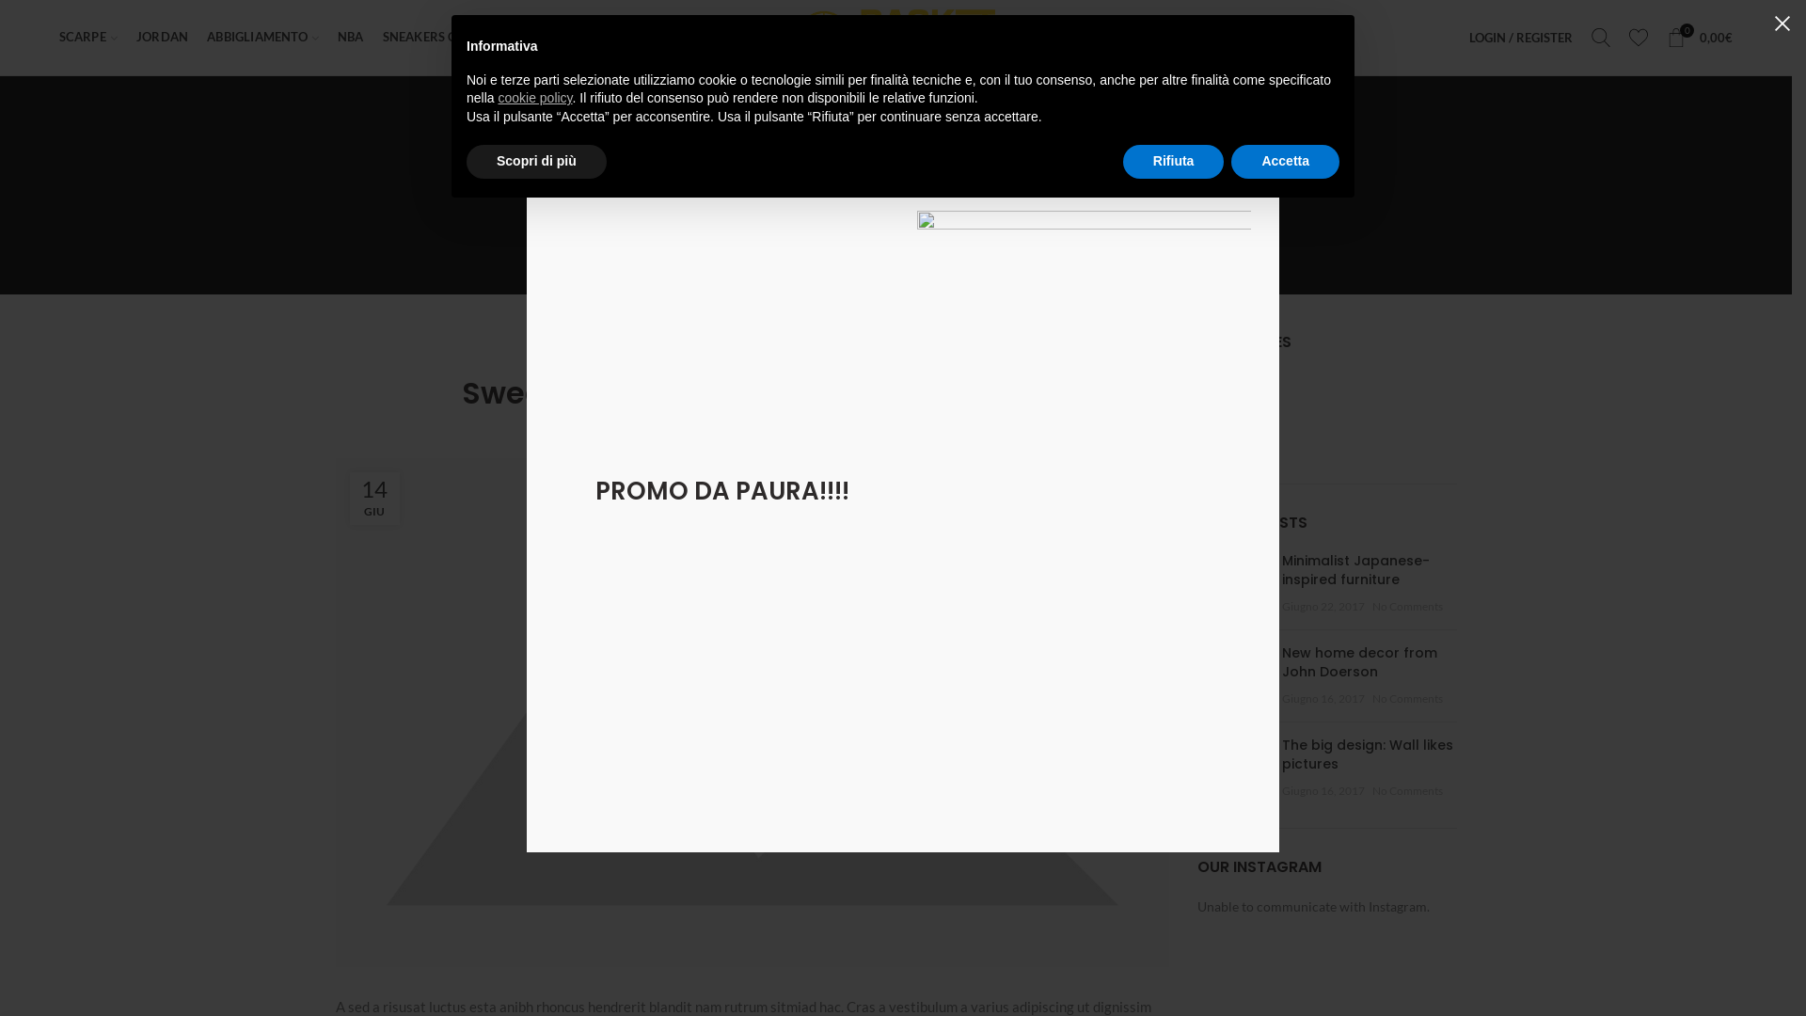 Image resolution: width=1806 pixels, height=1016 pixels. What do you see at coordinates (1601, 38) in the screenshot?
I see `Search` at bounding box center [1601, 38].